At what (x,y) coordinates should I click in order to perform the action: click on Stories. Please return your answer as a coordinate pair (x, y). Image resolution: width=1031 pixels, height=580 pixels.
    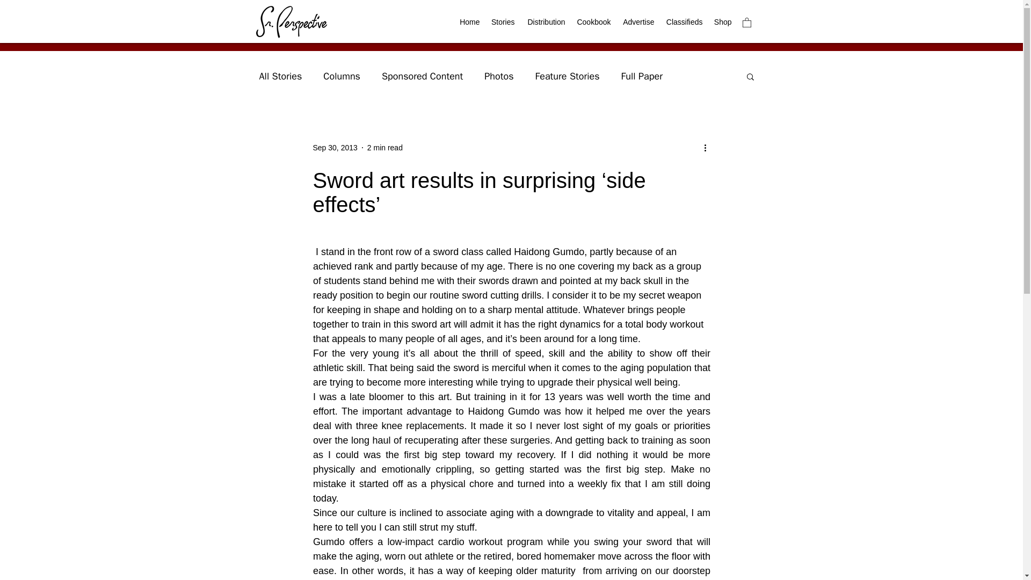
    Looking at the image, I should click on (503, 22).